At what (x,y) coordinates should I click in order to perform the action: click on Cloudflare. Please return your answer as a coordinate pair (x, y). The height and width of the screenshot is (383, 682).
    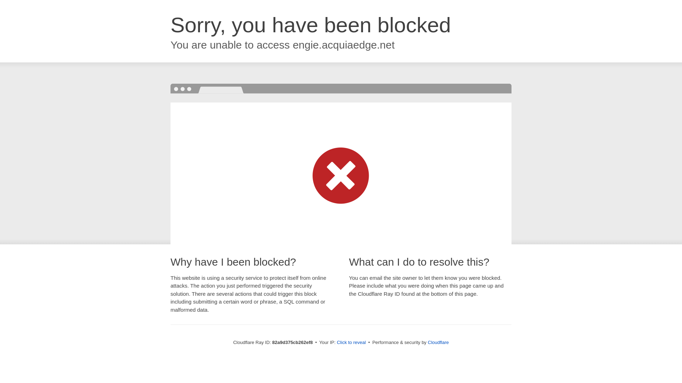
    Looking at the image, I should click on (438, 343).